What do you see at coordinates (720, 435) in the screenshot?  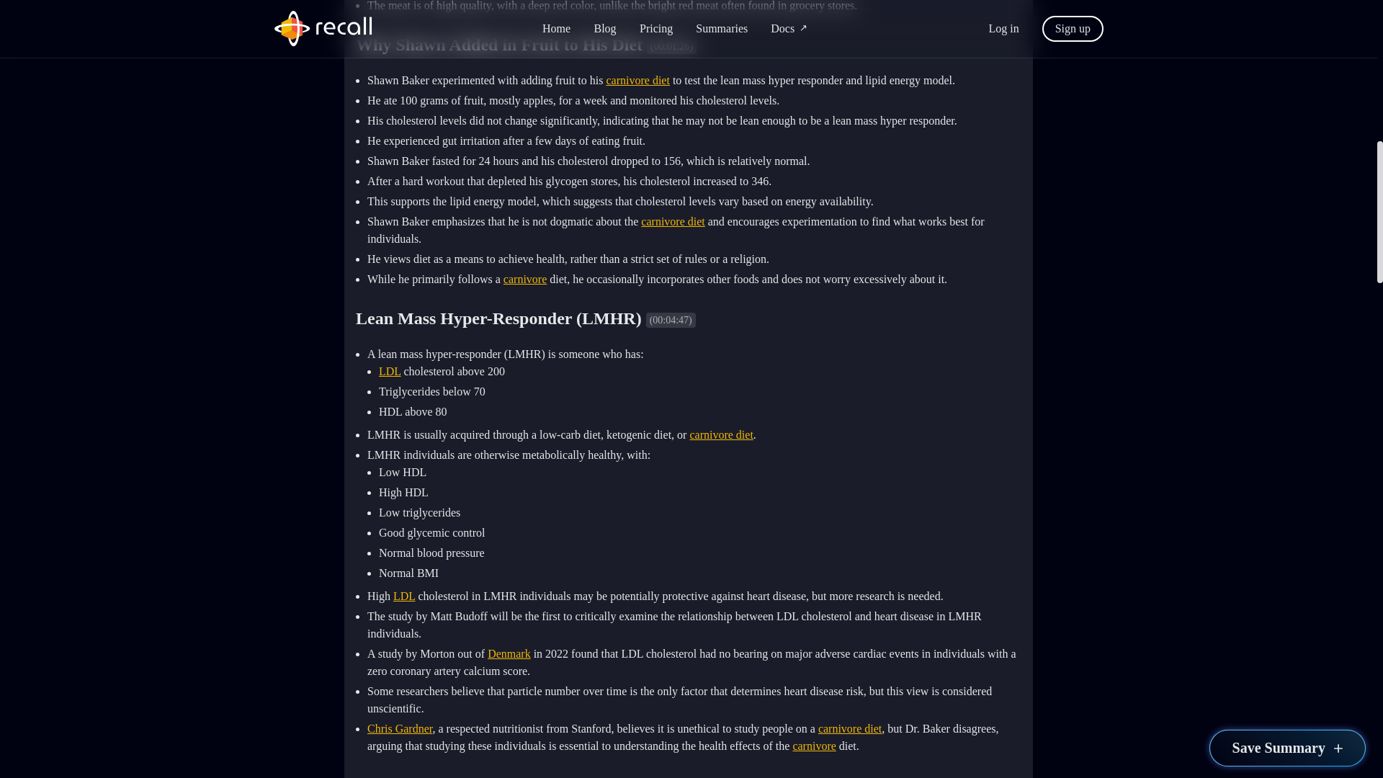 I see `carnivore diet` at bounding box center [720, 435].